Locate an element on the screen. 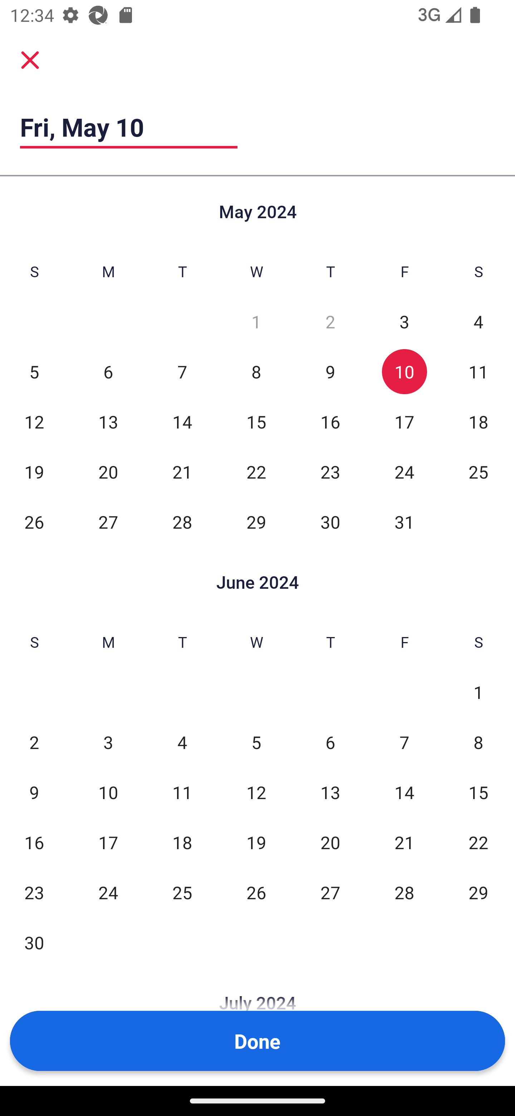 The image size is (515, 1116). 20 Mon, May 20, Not Selected is located at coordinates (108, 471).